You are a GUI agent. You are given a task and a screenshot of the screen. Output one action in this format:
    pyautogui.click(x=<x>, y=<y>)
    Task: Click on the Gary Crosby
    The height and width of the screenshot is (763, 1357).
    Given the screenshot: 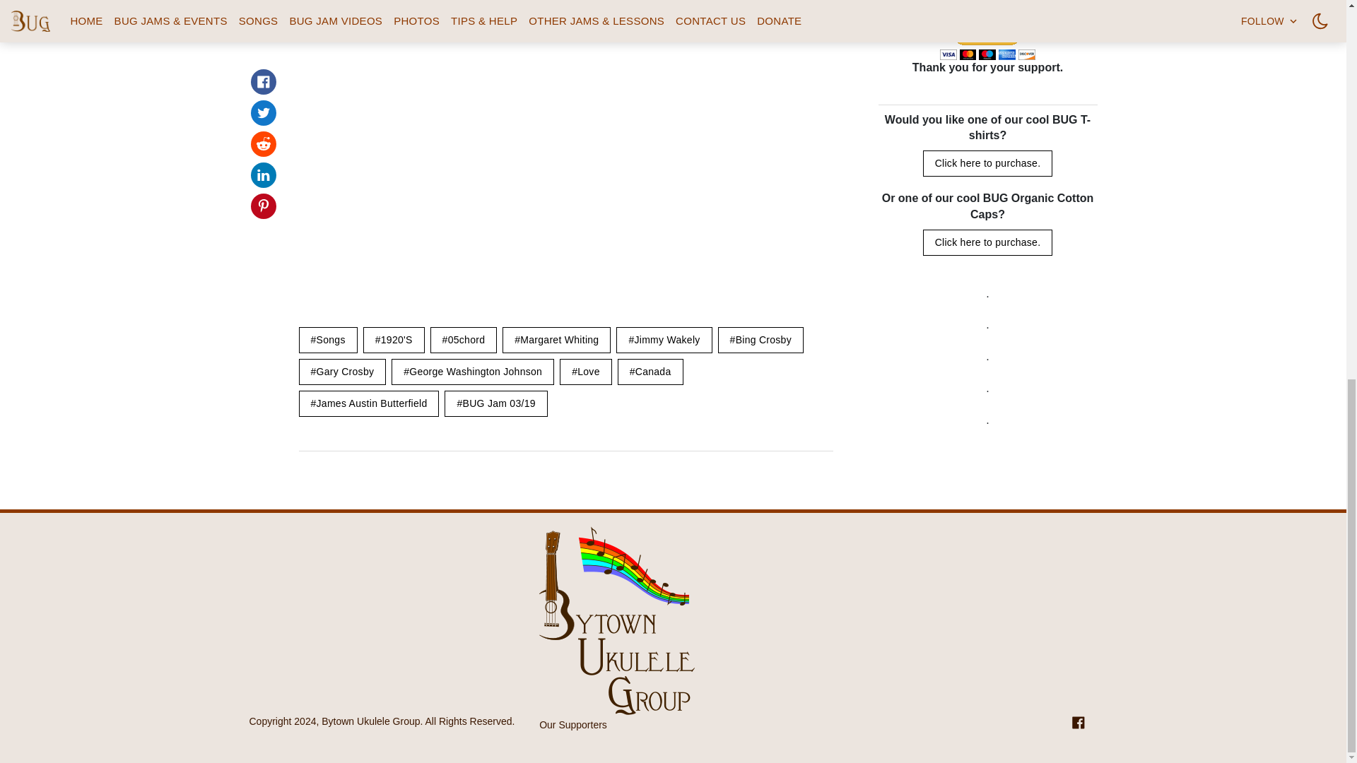 What is the action you would take?
    pyautogui.click(x=342, y=372)
    